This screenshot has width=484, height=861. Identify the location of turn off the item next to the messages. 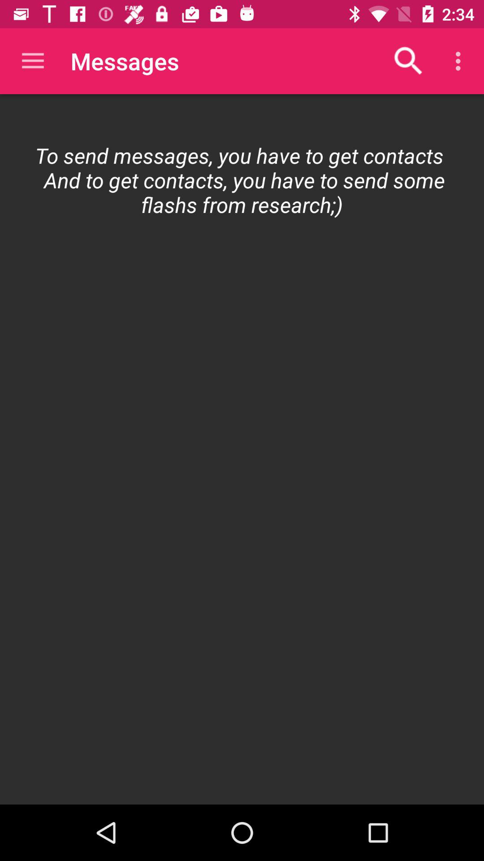
(409, 61).